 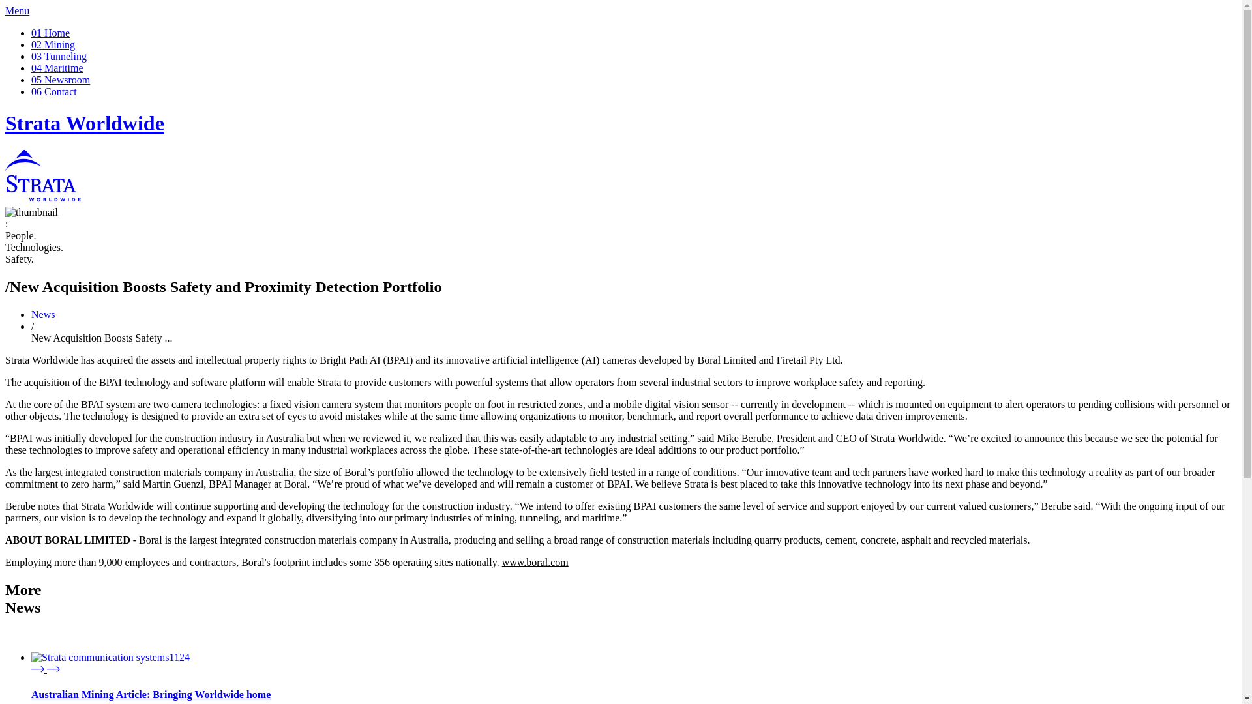 I want to click on 04 Maritime, so click(x=57, y=68).